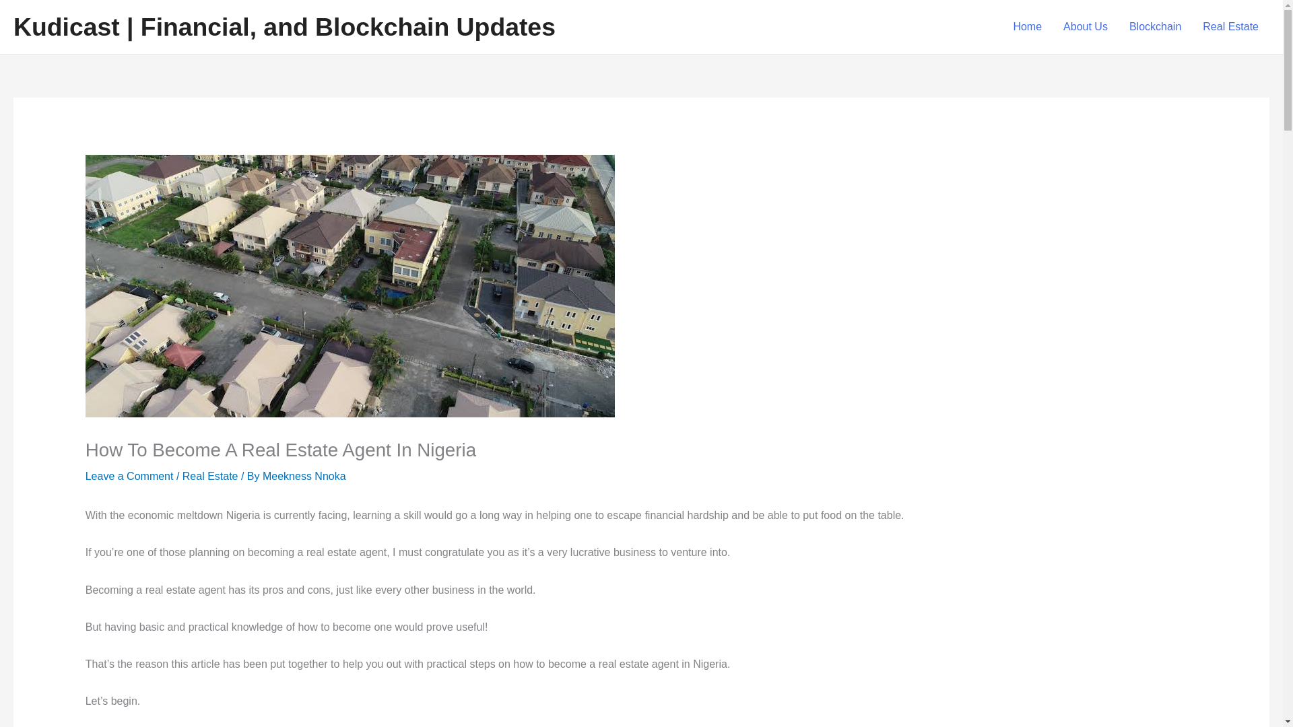  Describe the element at coordinates (304, 476) in the screenshot. I see `View all posts by Meekness Nnoka` at that location.